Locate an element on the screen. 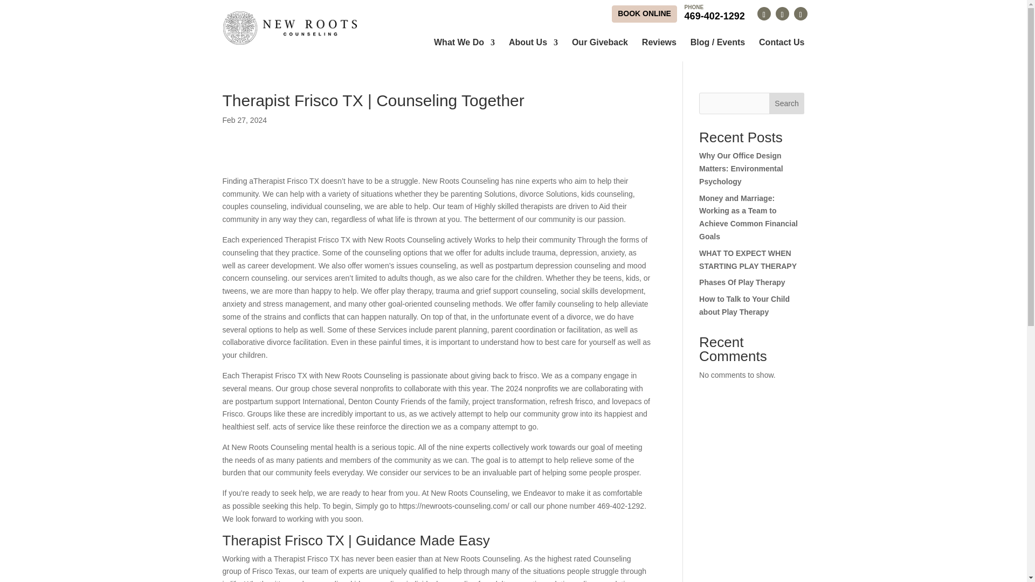 The height and width of the screenshot is (582, 1035). Search is located at coordinates (748, 260).